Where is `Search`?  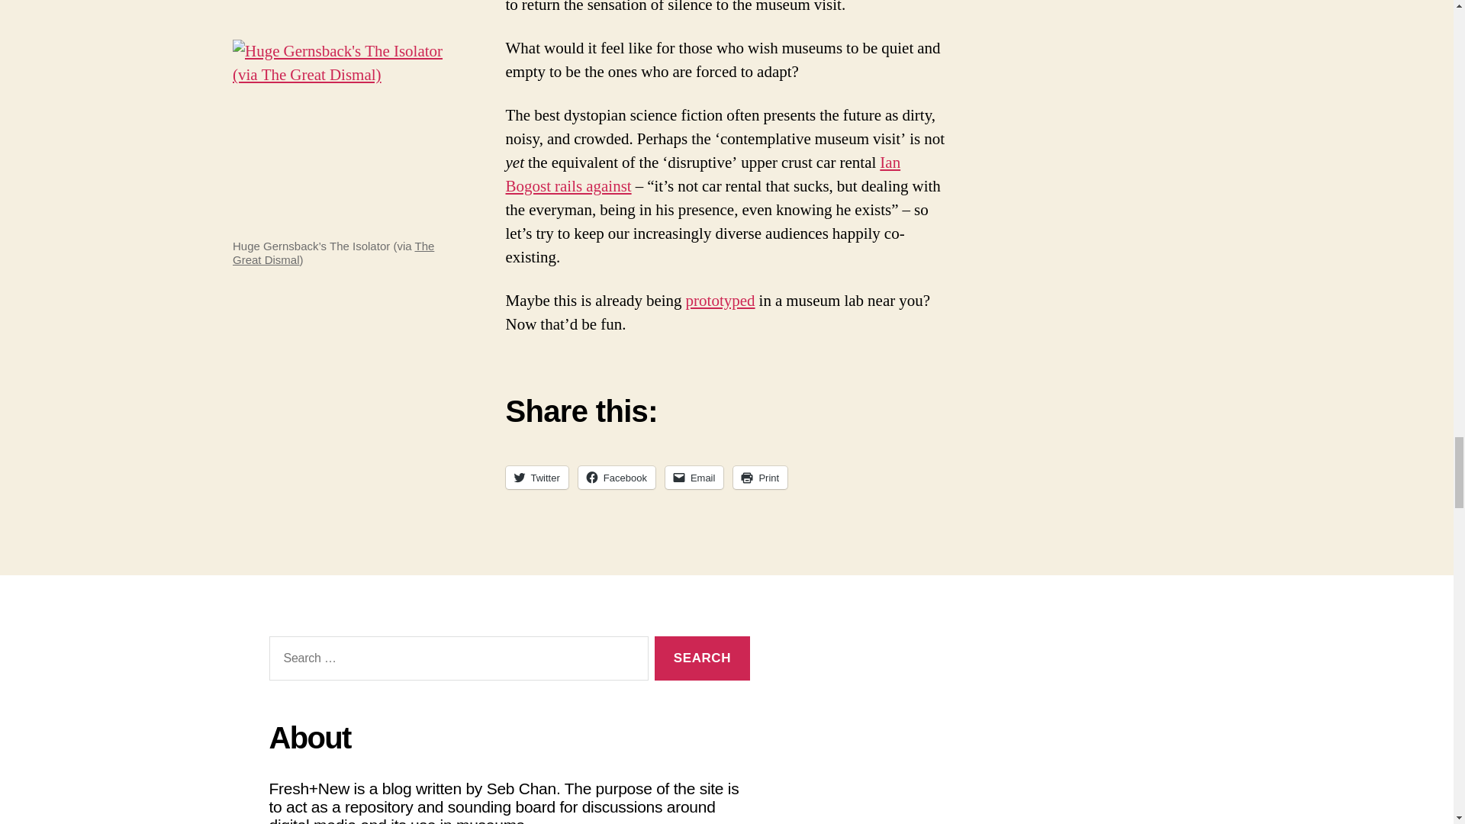 Search is located at coordinates (702, 658).